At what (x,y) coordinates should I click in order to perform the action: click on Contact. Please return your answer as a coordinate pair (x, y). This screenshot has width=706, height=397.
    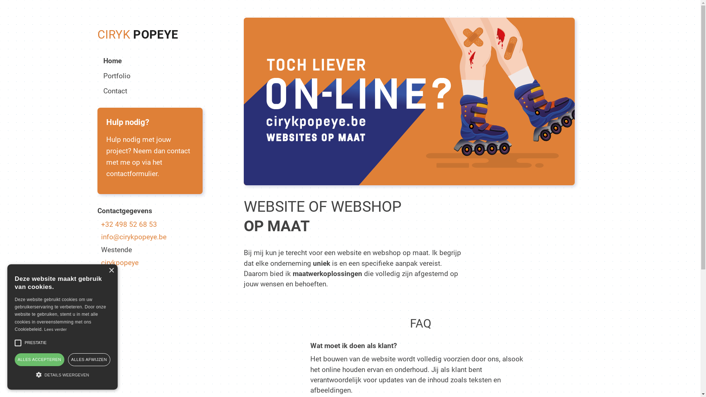
    Looking at the image, I should click on (115, 91).